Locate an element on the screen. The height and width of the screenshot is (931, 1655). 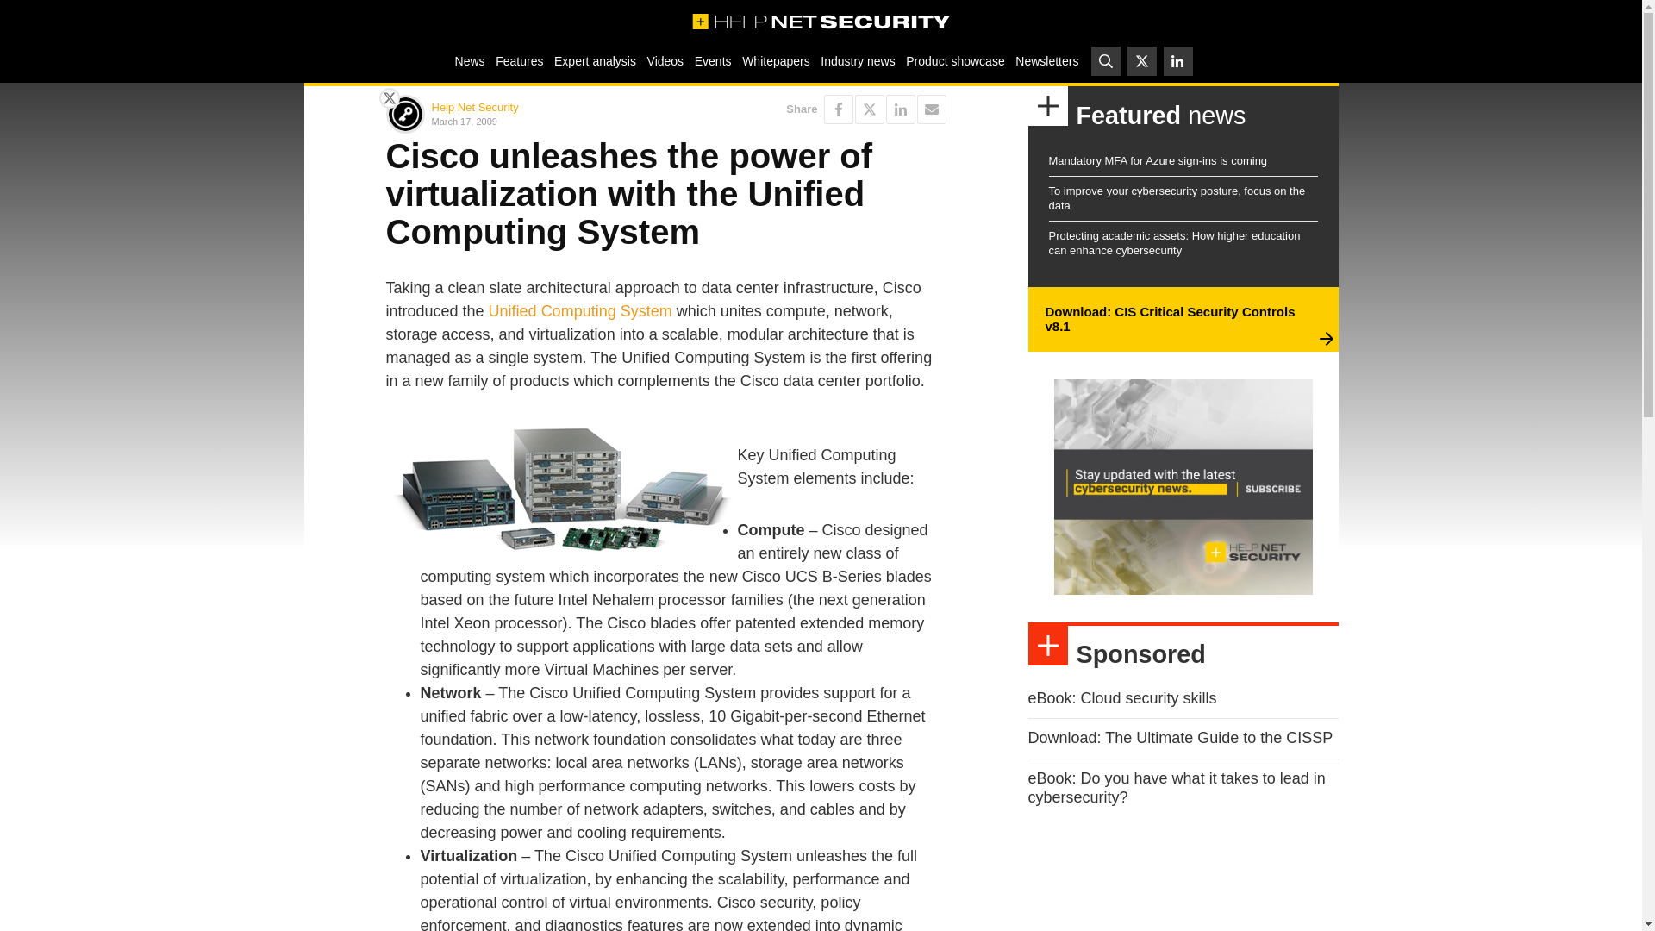
Mandatory MFA for Azure sign-ins is coming is located at coordinates (1157, 160).